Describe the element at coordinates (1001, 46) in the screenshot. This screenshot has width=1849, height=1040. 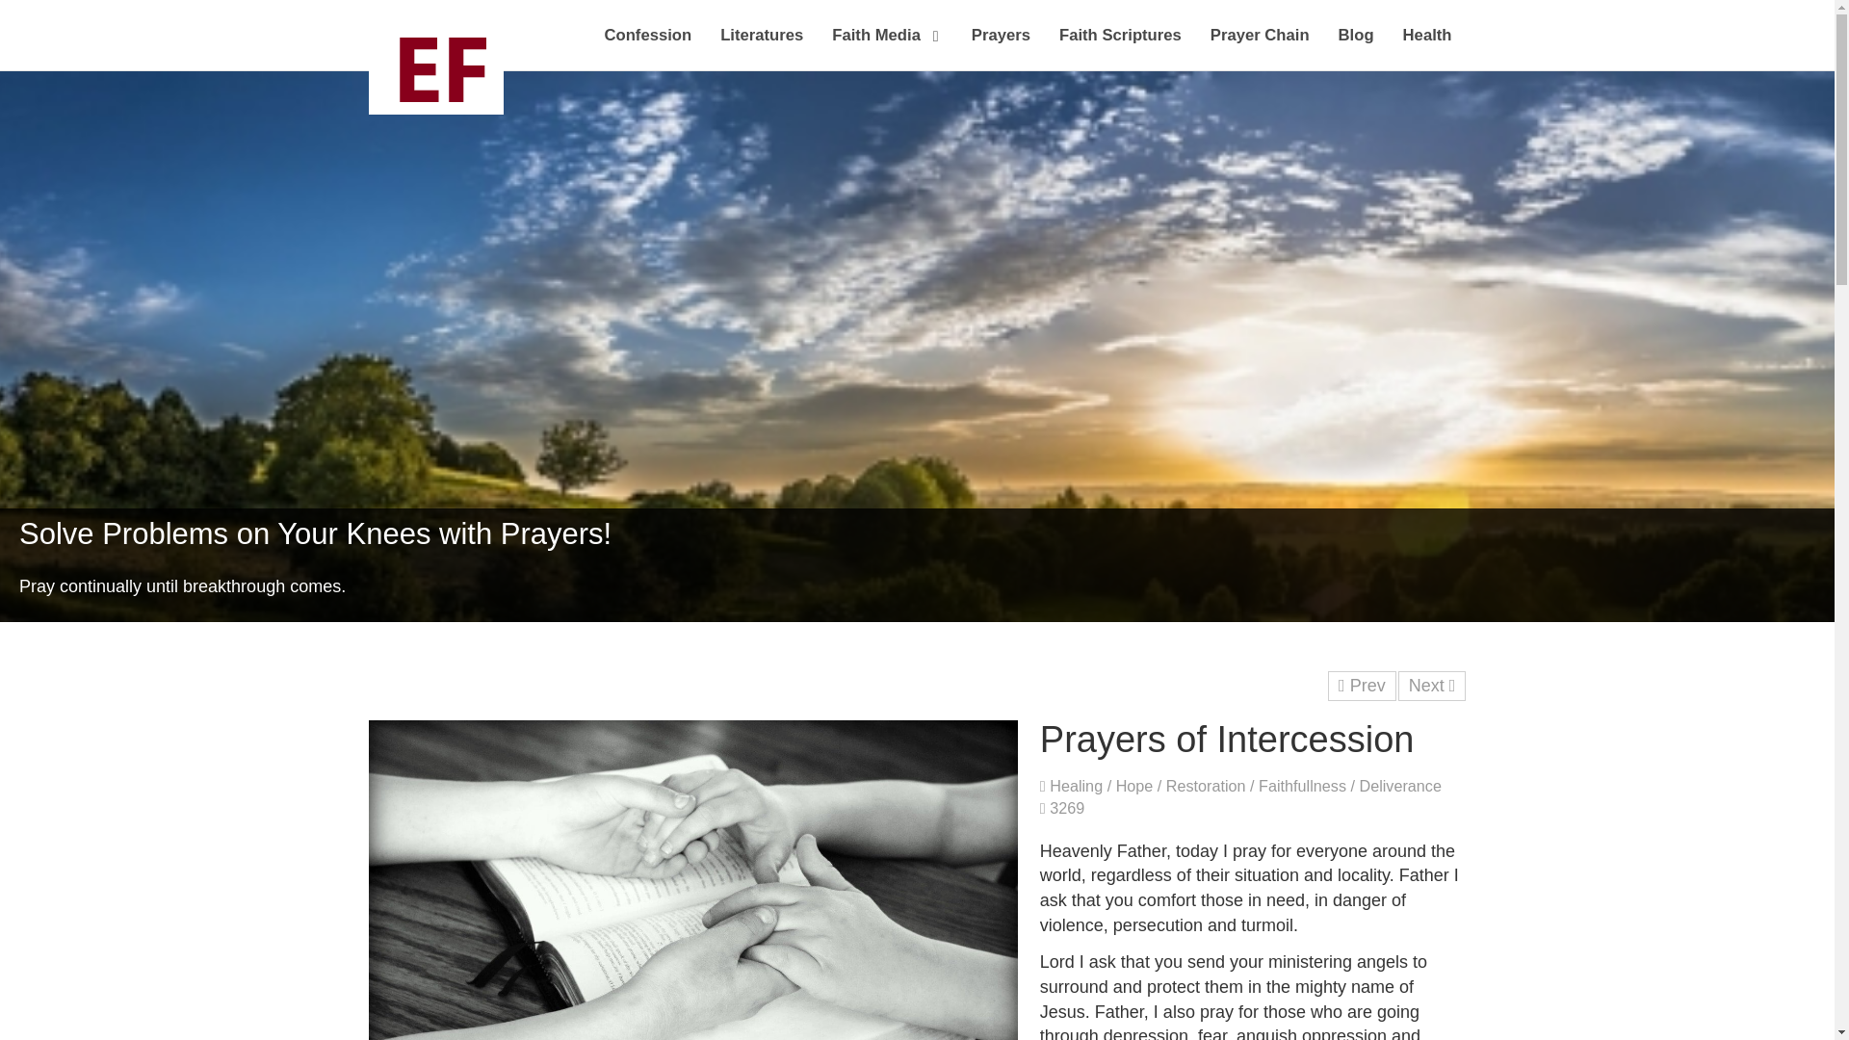
I see `Prayers` at that location.